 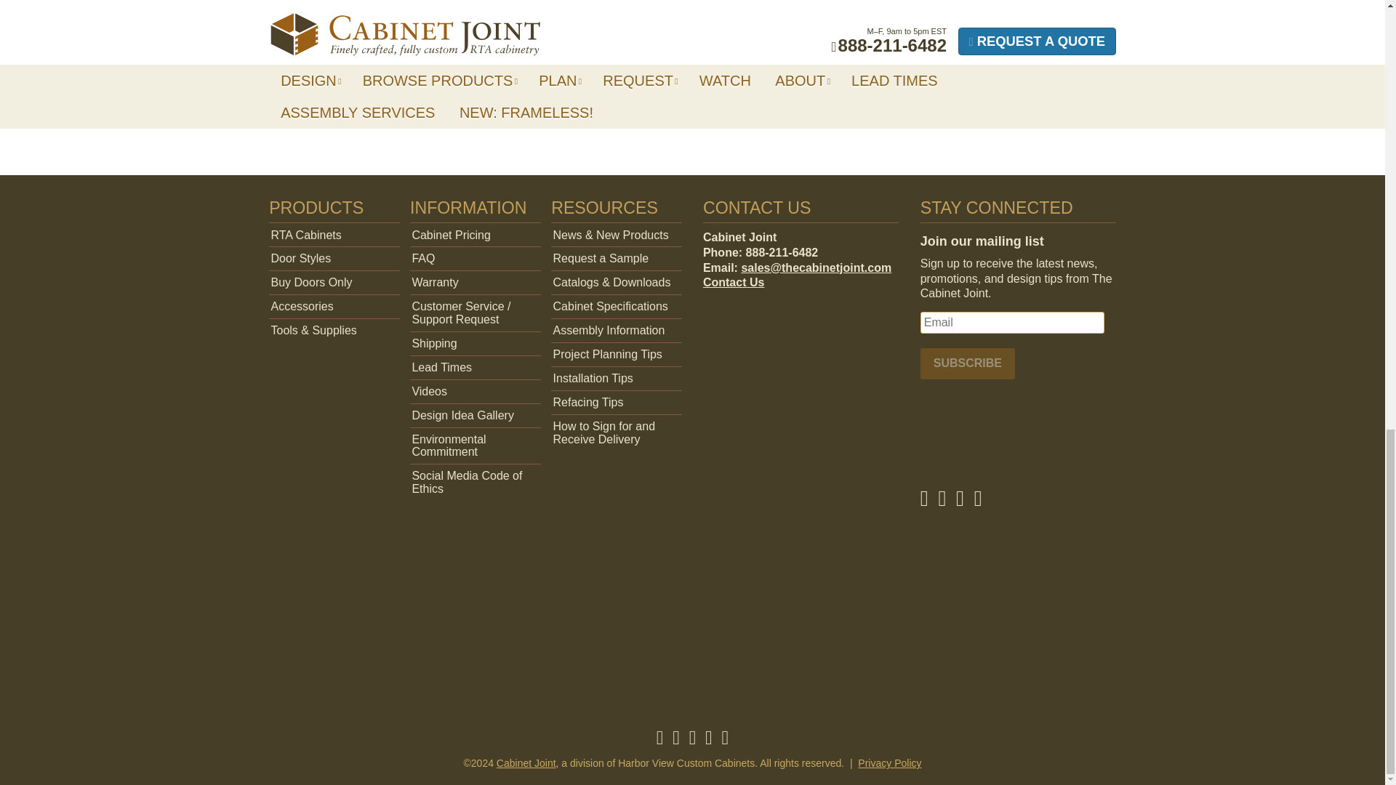 What do you see at coordinates (967, 363) in the screenshot?
I see `Subscribe` at bounding box center [967, 363].